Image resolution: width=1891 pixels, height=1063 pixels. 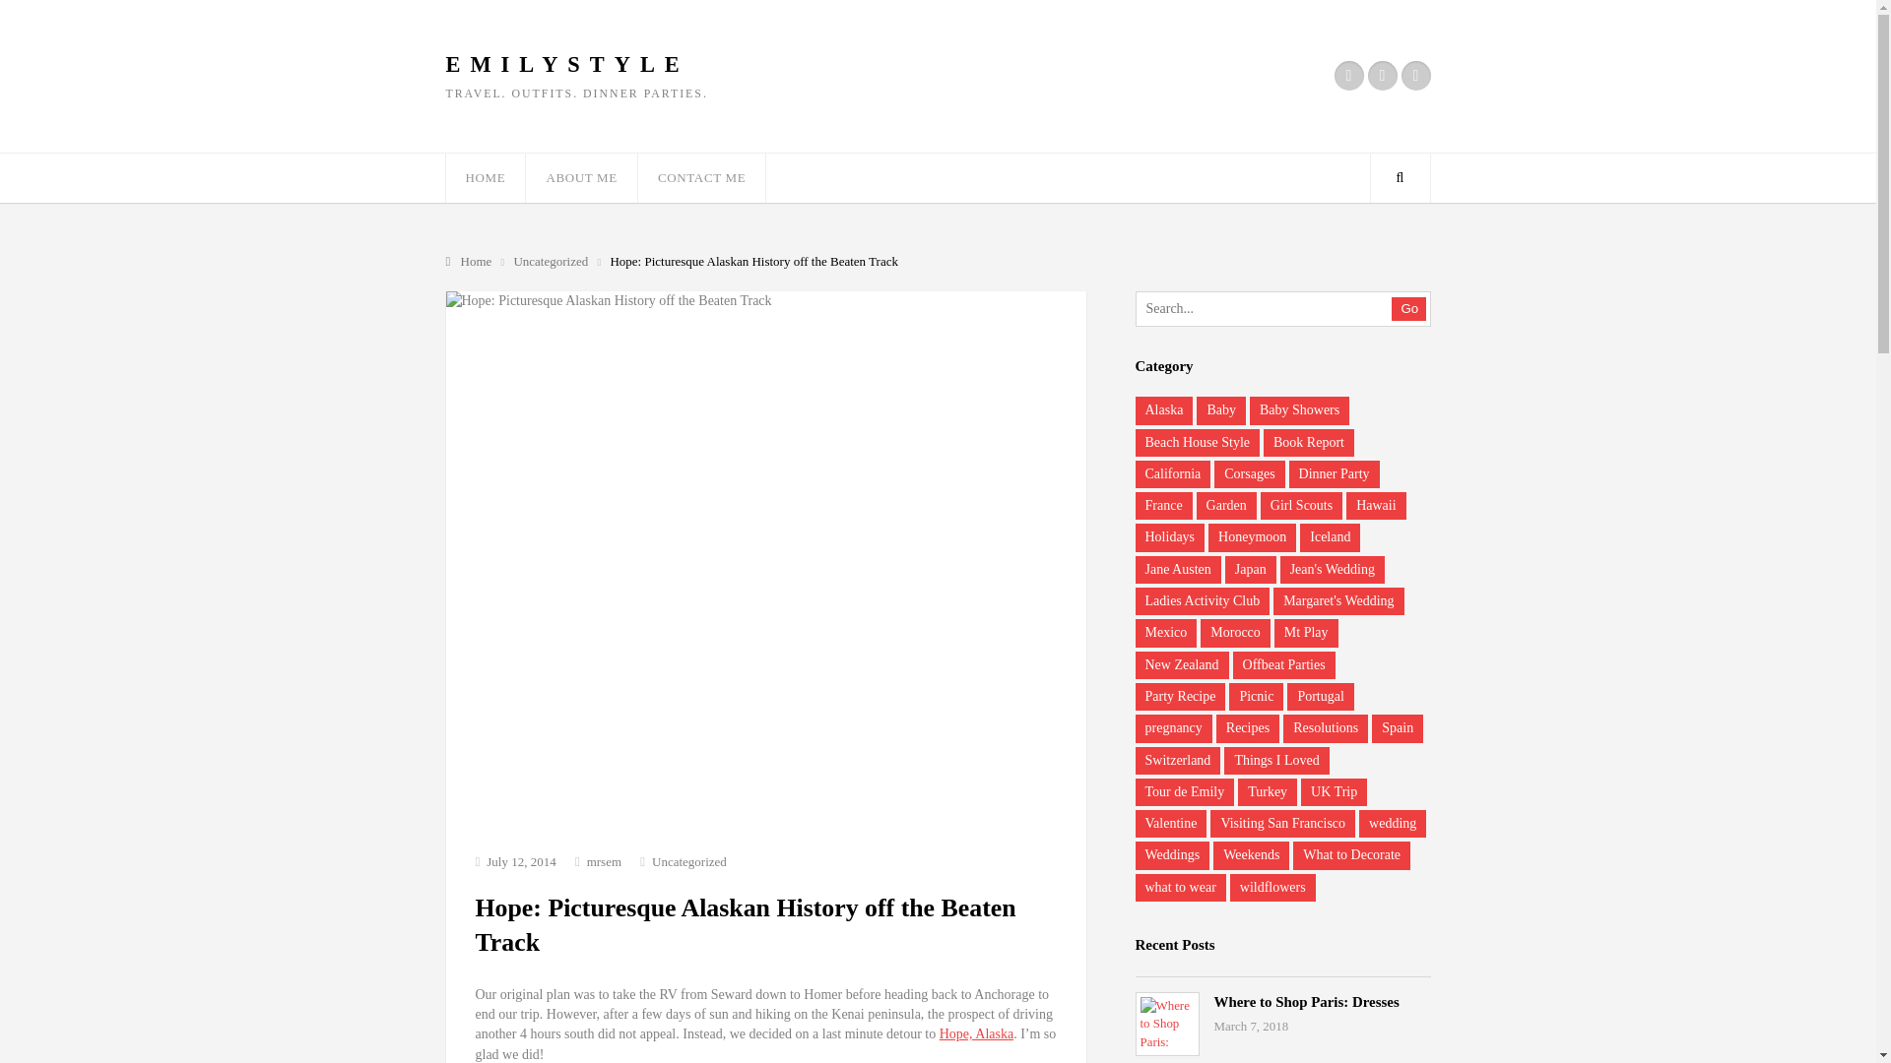 What do you see at coordinates (1399, 177) in the screenshot?
I see `Search` at bounding box center [1399, 177].